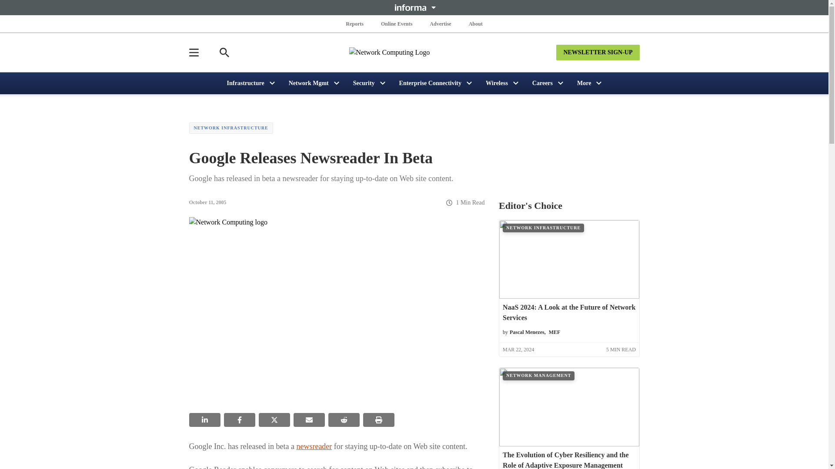 This screenshot has width=835, height=469. I want to click on About, so click(475, 23).